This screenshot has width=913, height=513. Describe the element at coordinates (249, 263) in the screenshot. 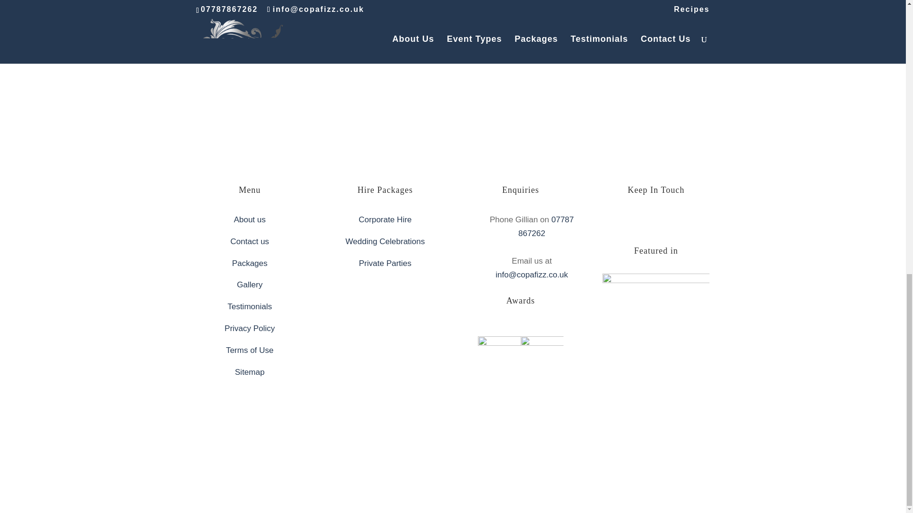

I see `Packages` at that location.